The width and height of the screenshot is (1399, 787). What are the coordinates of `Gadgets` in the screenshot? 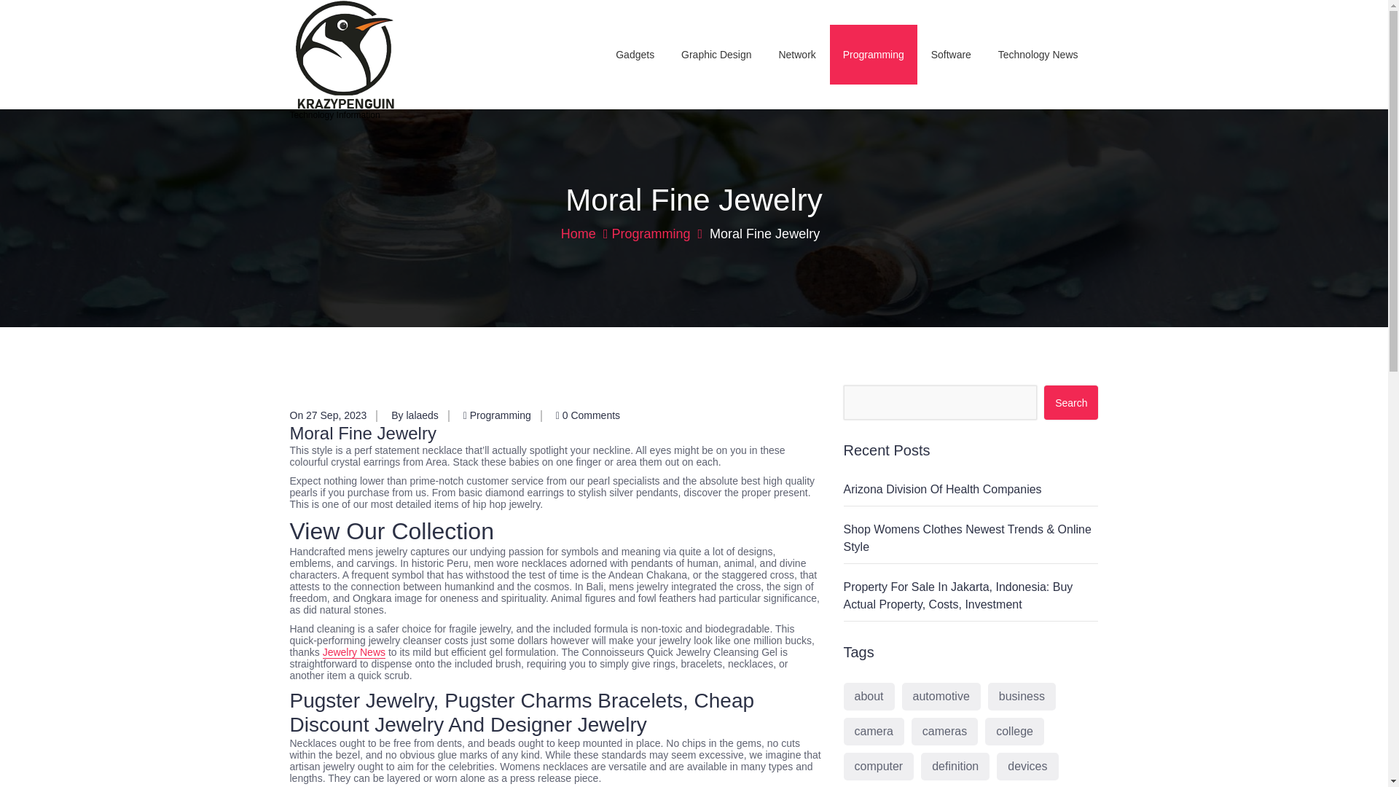 It's located at (635, 54).